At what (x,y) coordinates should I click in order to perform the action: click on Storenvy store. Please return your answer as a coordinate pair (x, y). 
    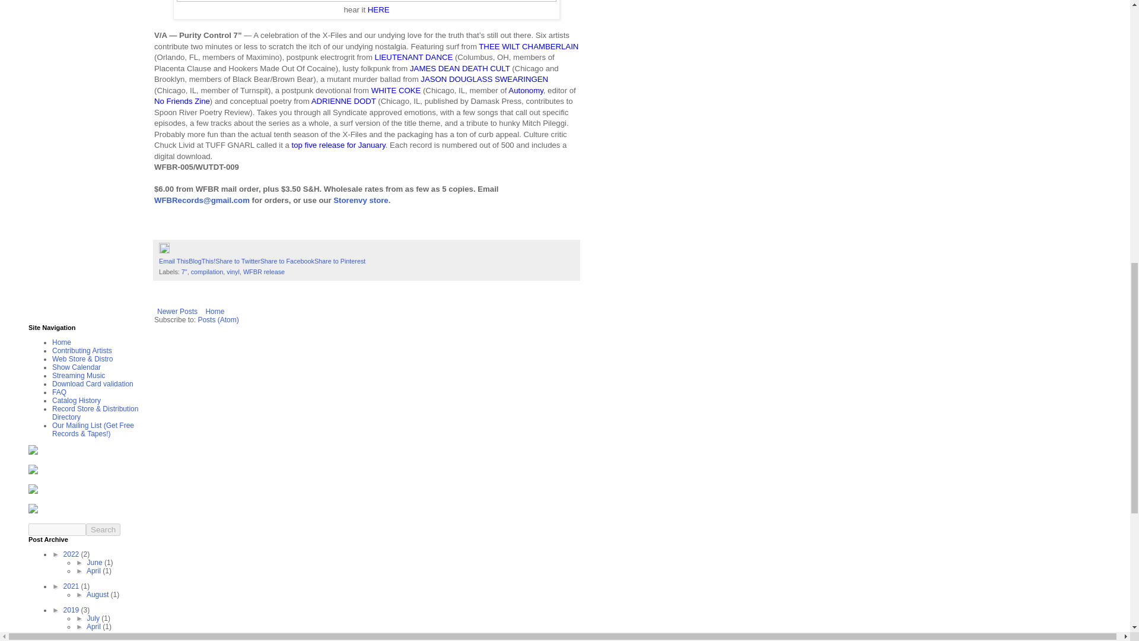
    Looking at the image, I should click on (361, 200).